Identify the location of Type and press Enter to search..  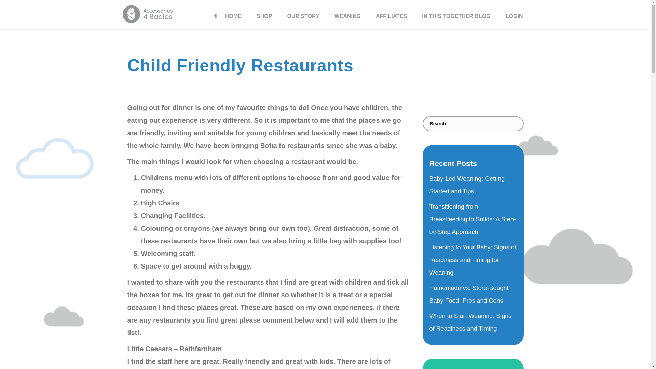
(473, 124).